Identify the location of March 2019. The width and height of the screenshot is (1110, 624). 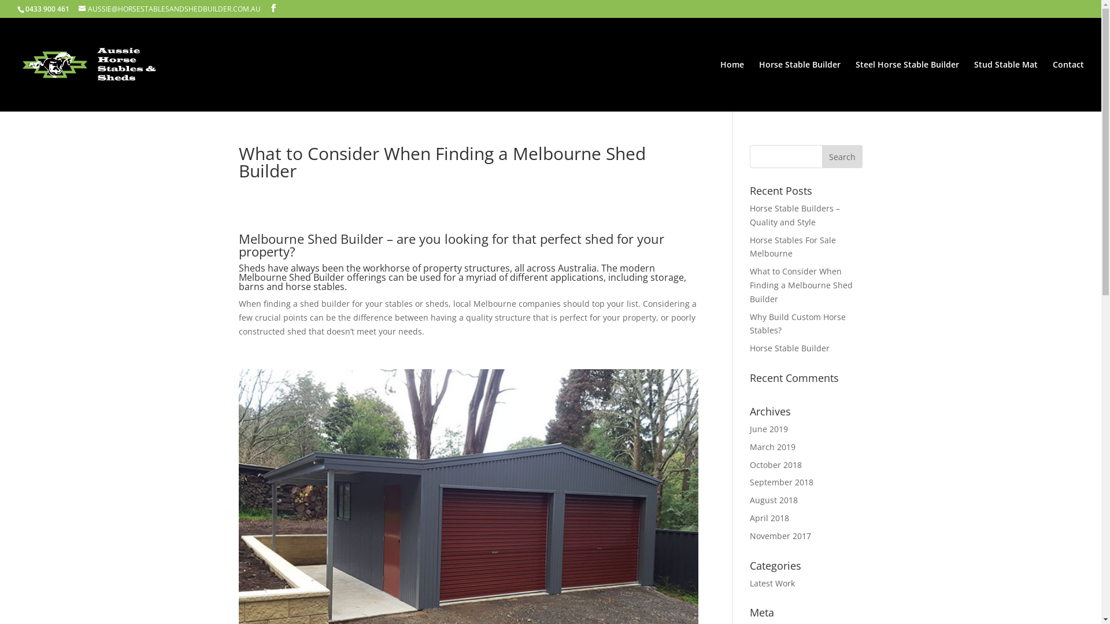
(772, 447).